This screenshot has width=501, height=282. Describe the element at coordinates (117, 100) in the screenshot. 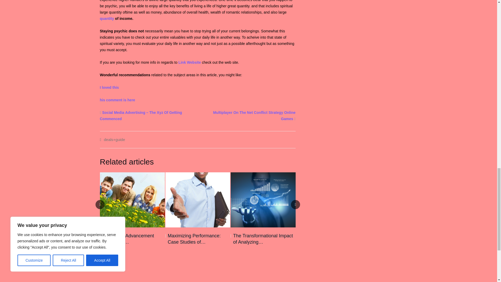

I see `his comment is here` at that location.